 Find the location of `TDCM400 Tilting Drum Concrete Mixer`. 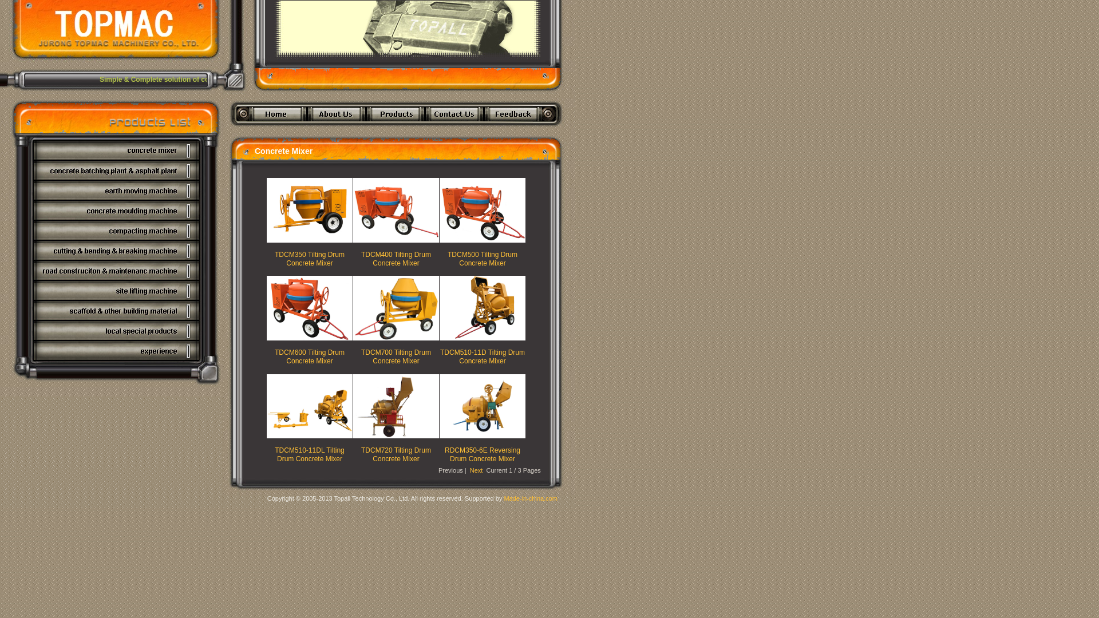

TDCM400 Tilting Drum Concrete Mixer is located at coordinates (396, 259).